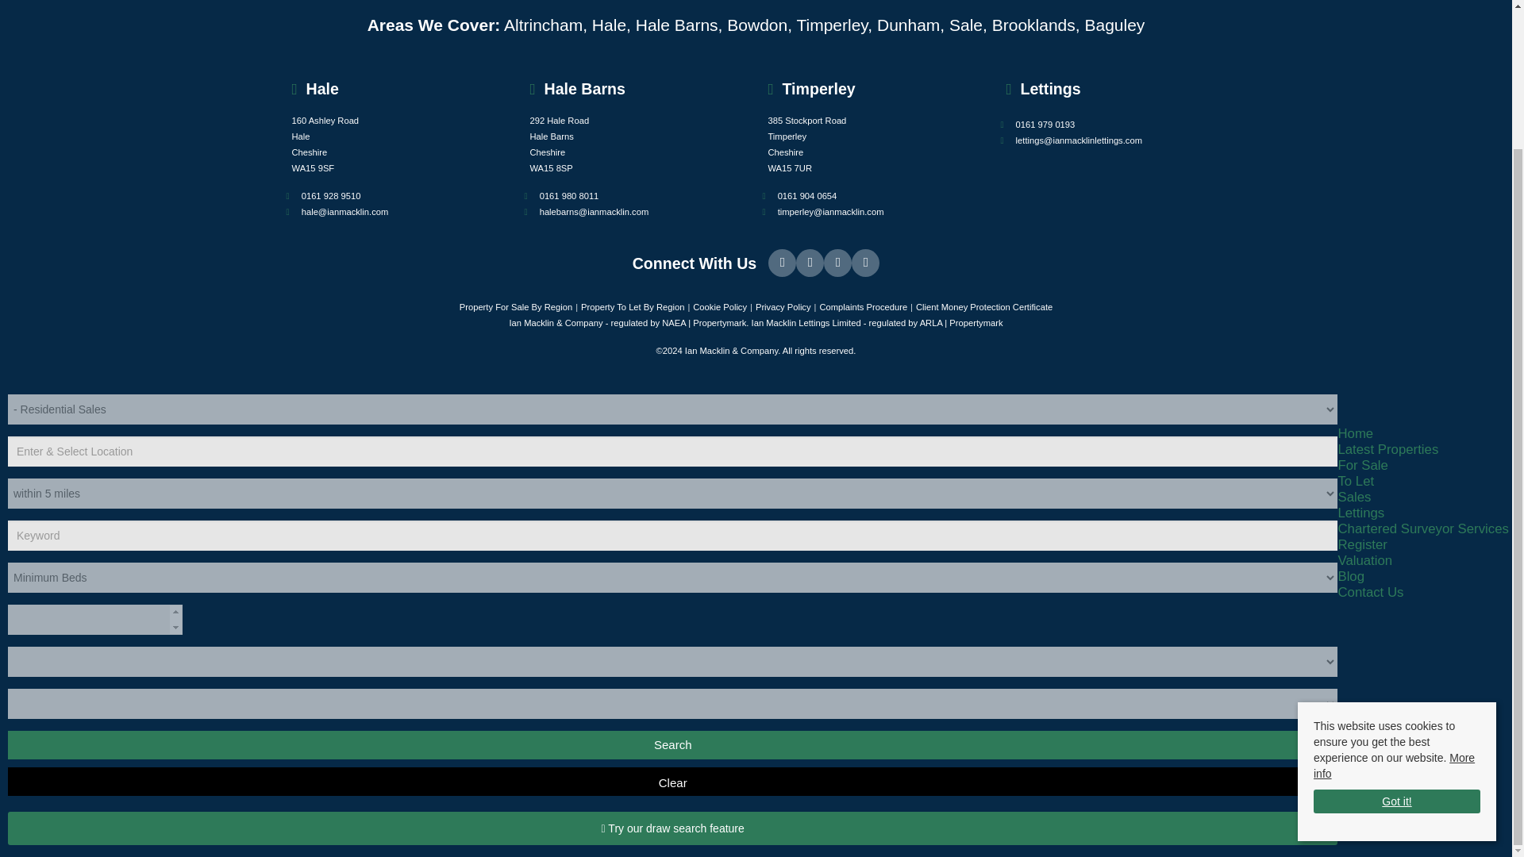  I want to click on Try our draw search feature, so click(672, 828).